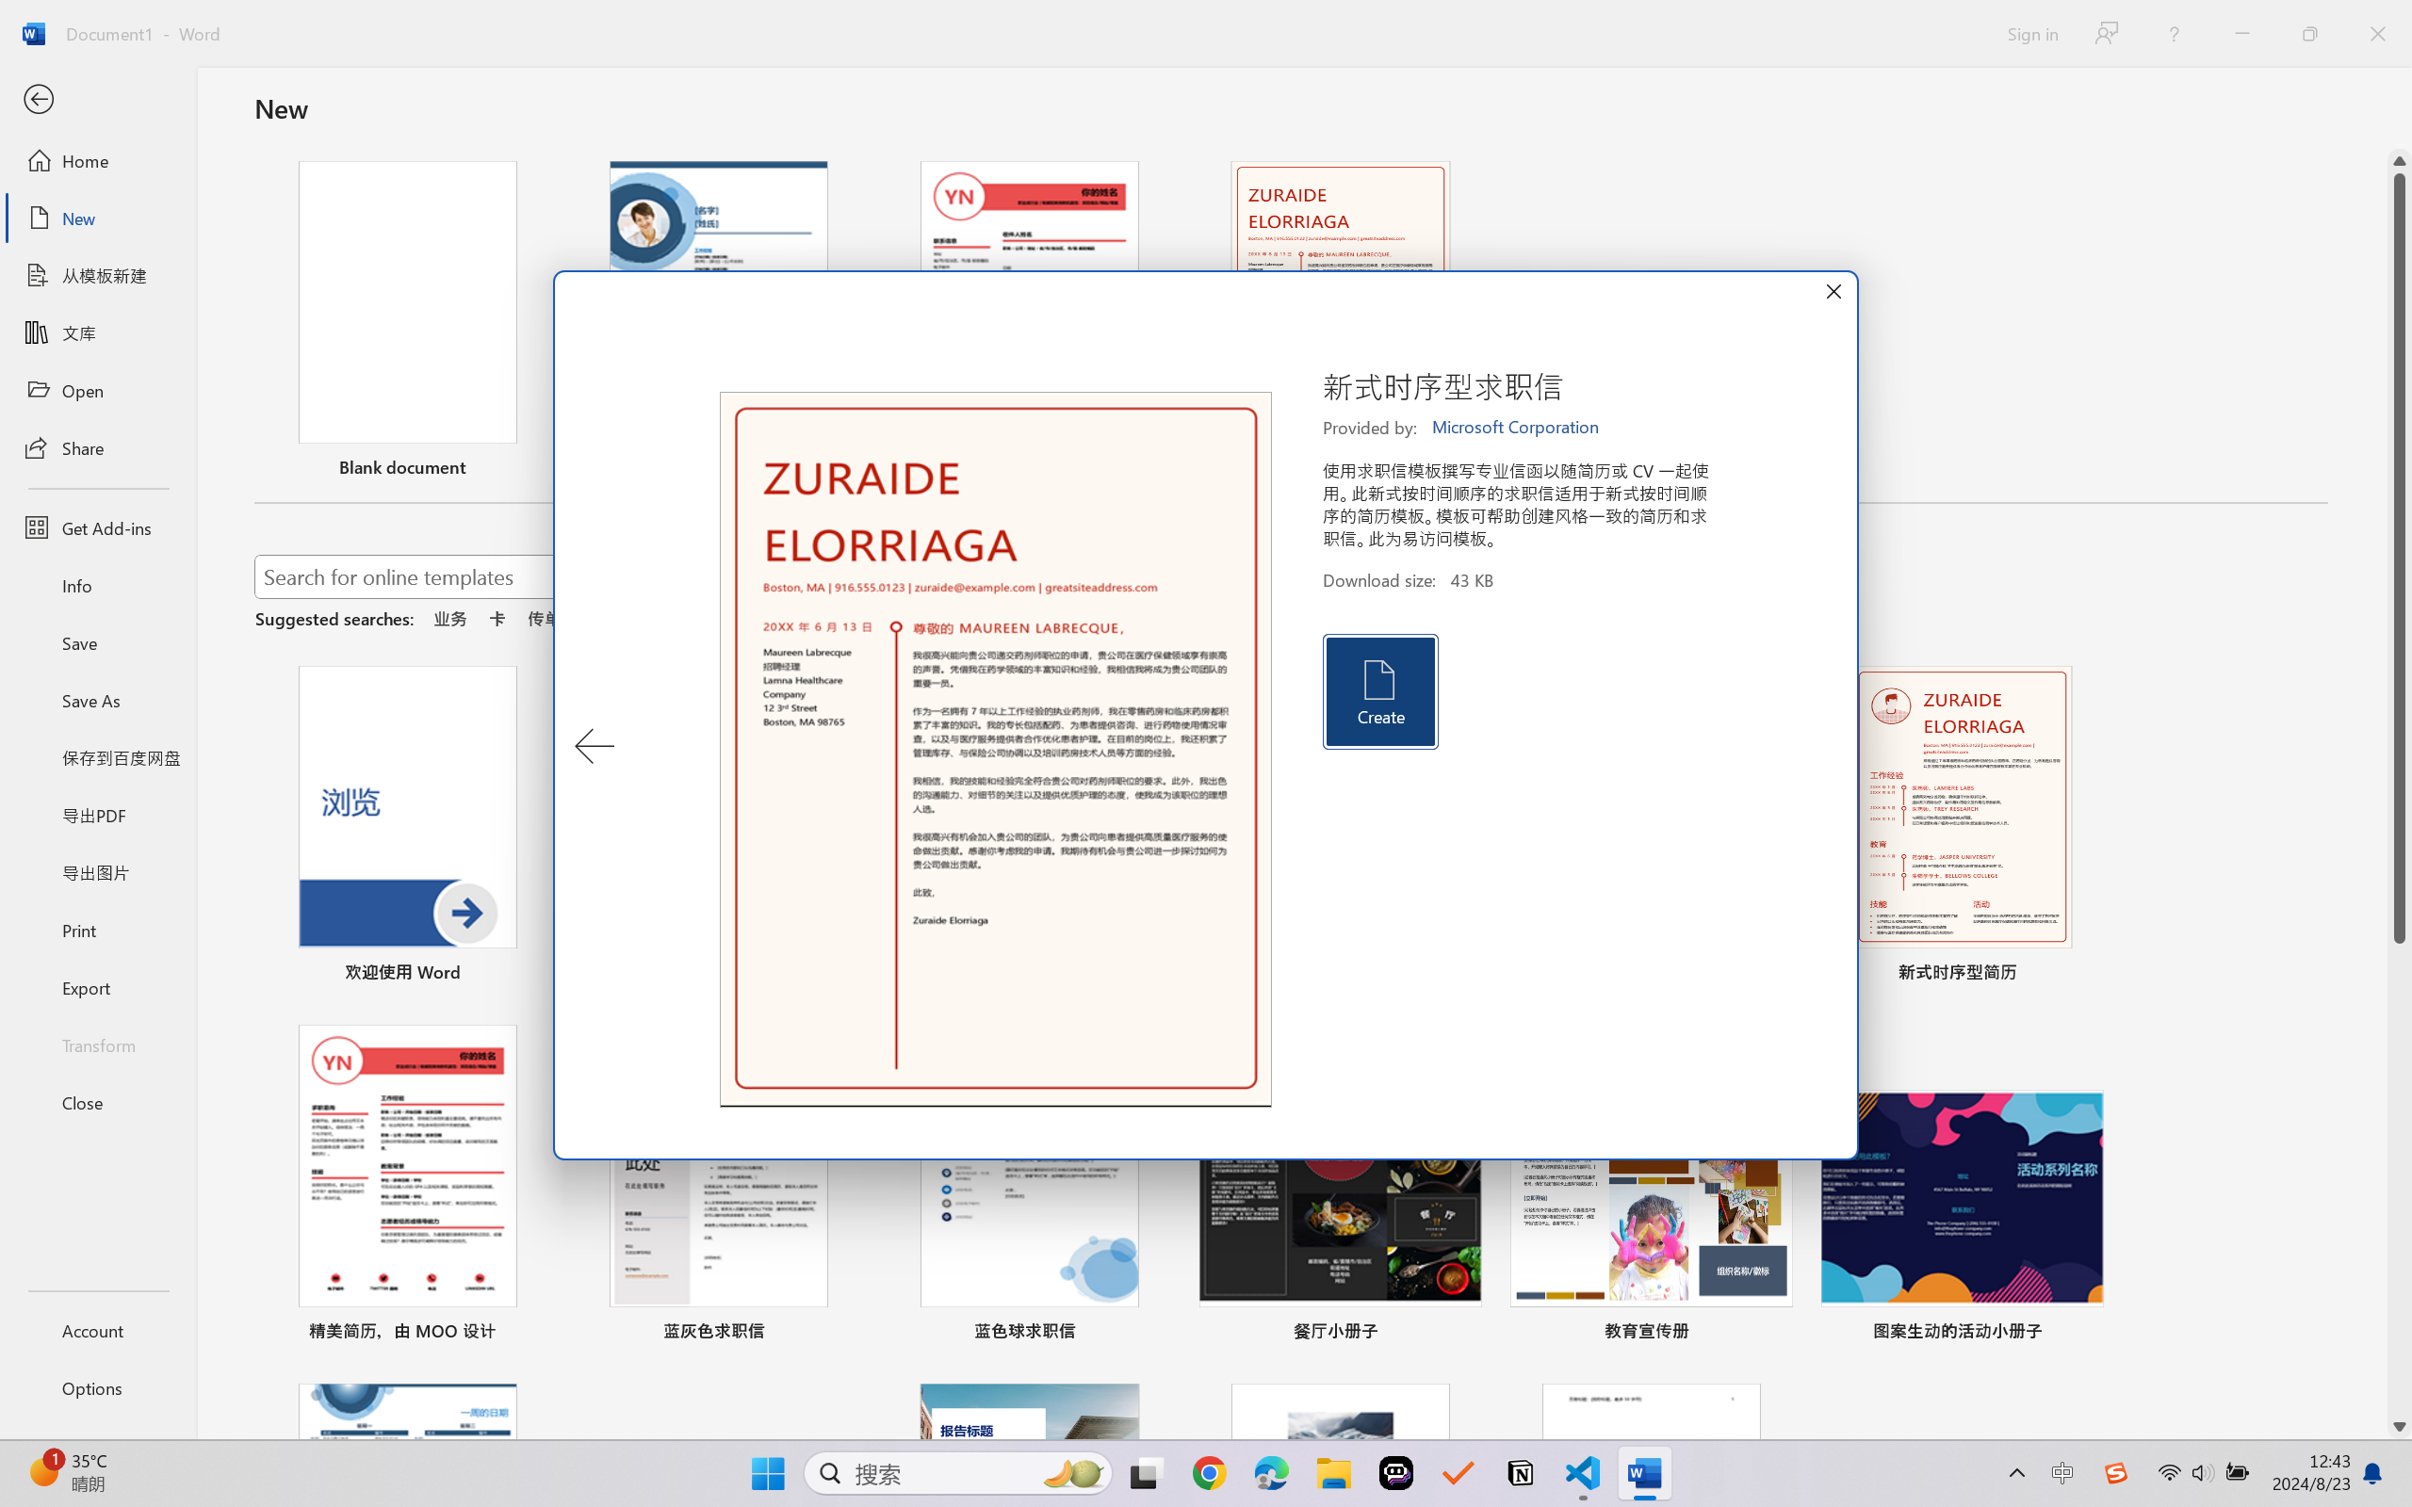  I want to click on Save As, so click(98, 701).